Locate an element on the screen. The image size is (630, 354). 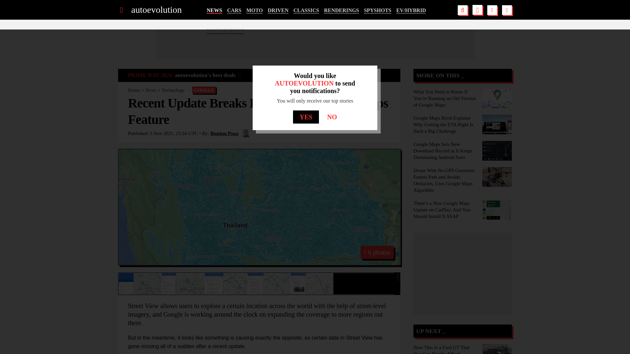
Home is located at coordinates (134, 90).